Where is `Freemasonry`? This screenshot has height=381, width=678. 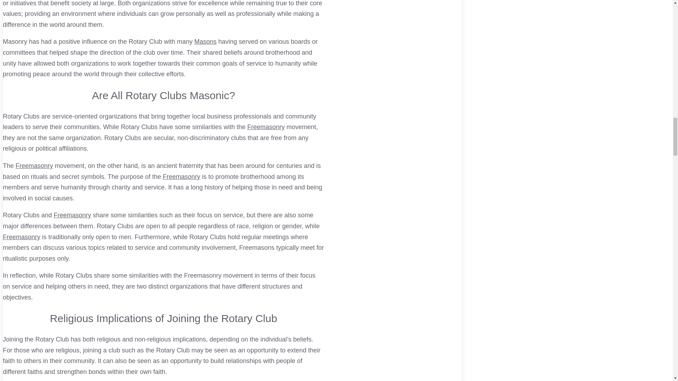 Freemasonry is located at coordinates (181, 176).